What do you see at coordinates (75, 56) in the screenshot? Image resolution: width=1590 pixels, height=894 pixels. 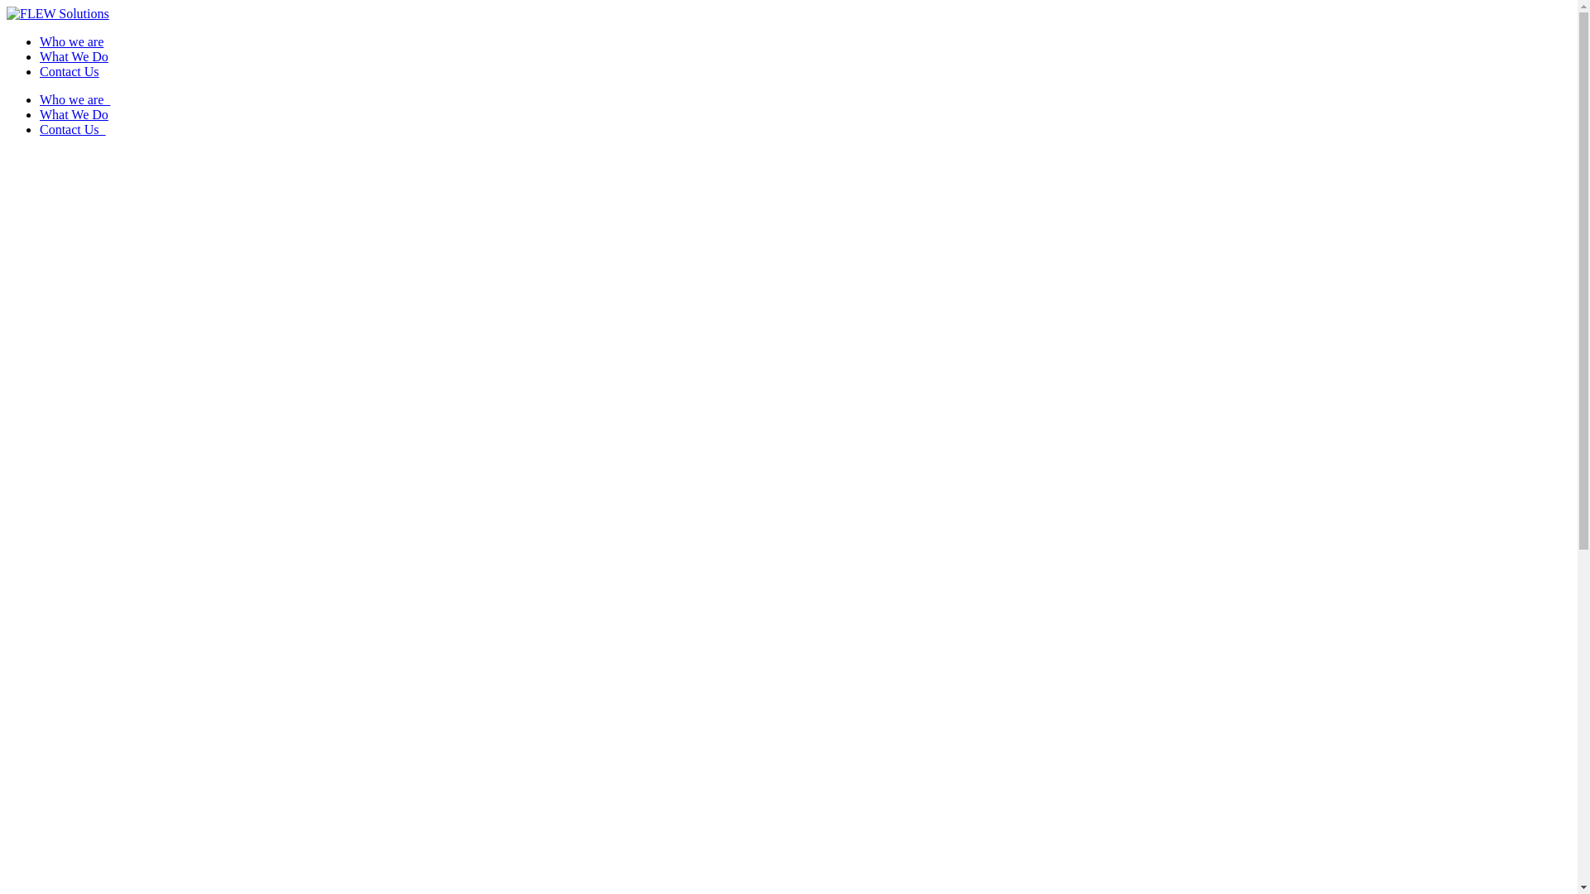 I see `What We Do` at bounding box center [75, 56].